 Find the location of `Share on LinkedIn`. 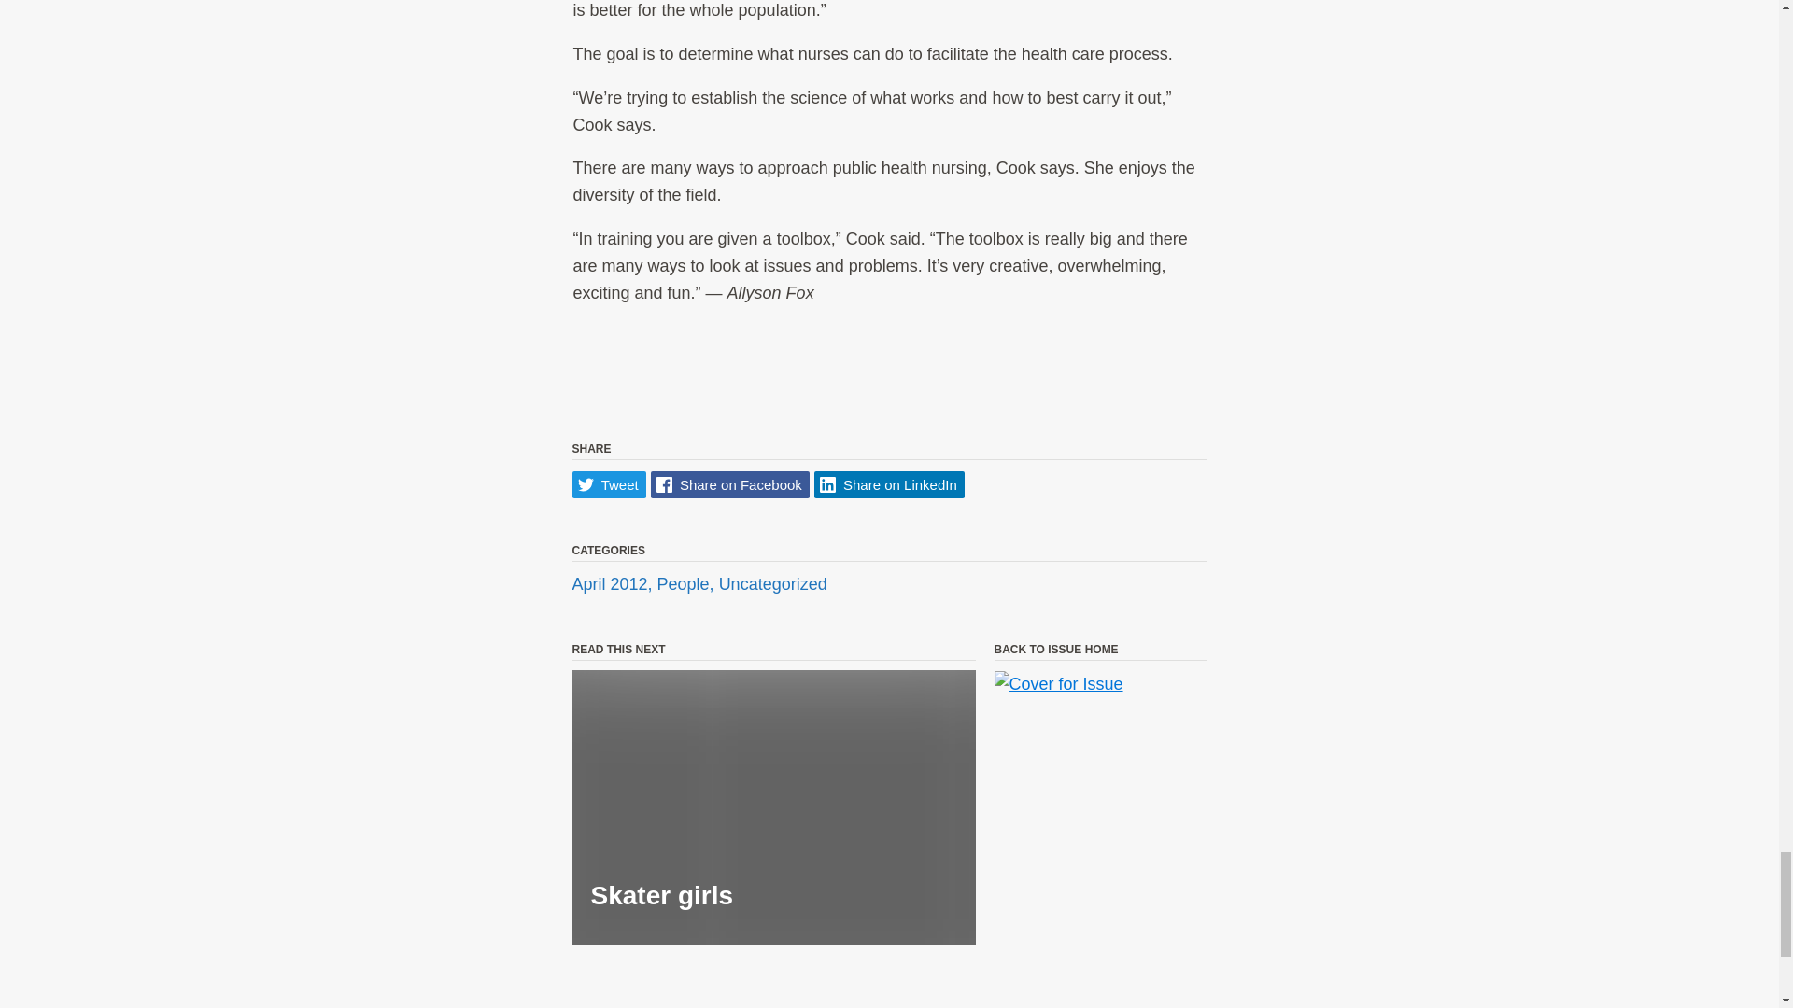

Share on LinkedIn is located at coordinates (889, 484).